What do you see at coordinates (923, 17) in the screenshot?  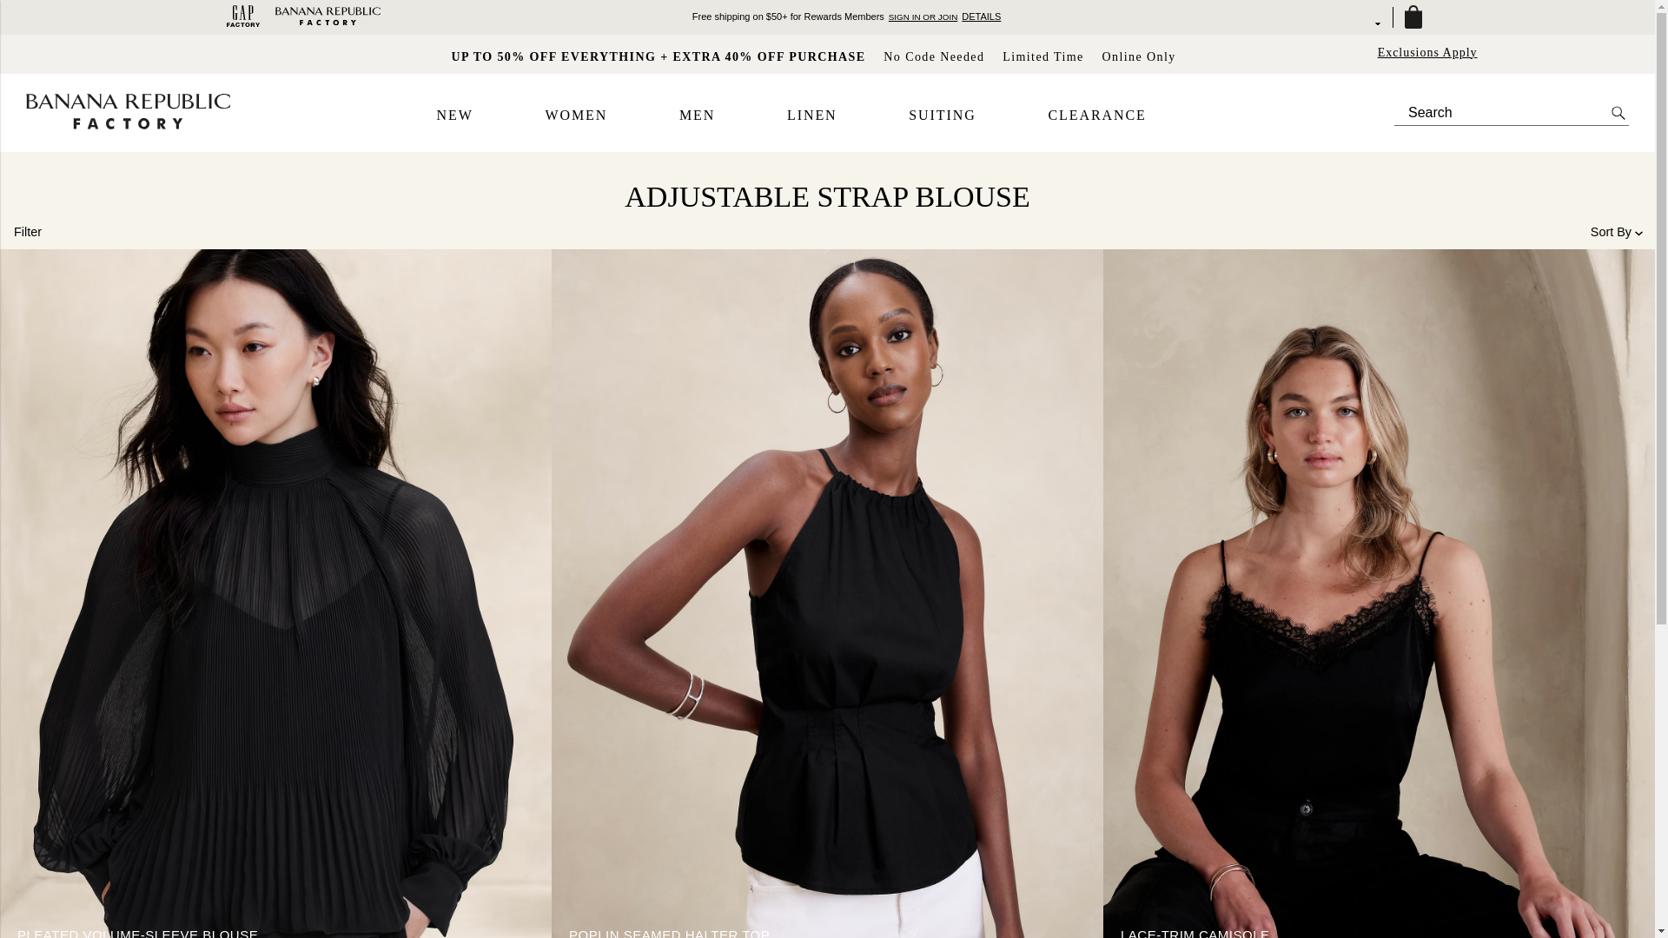 I see `SIGN IN OR JOIN` at bounding box center [923, 17].